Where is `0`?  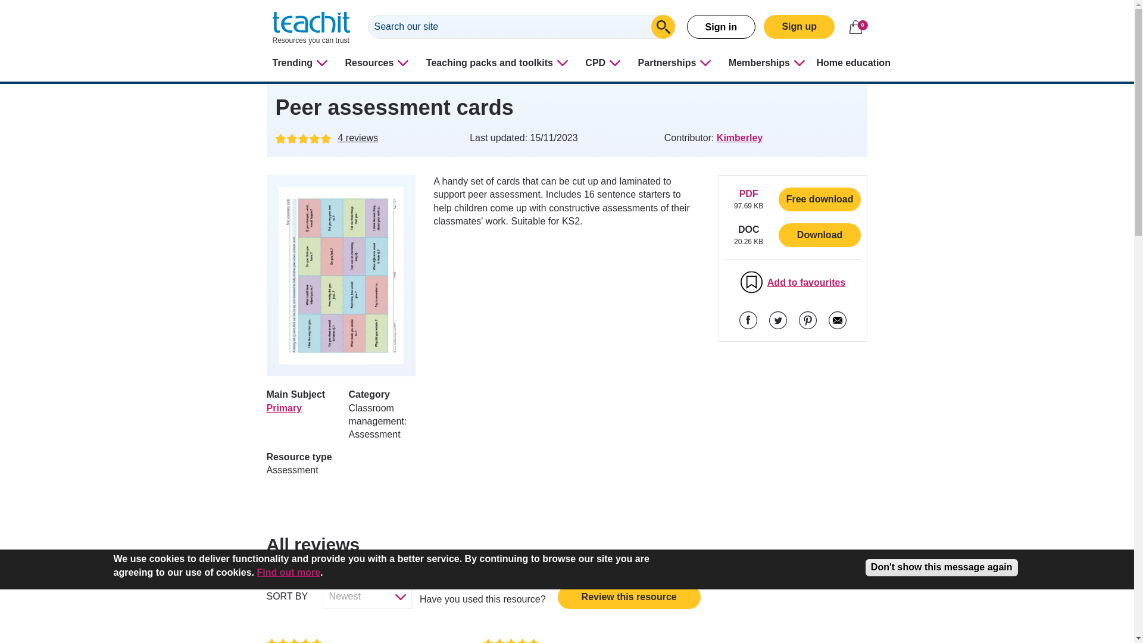
0 is located at coordinates (855, 27).